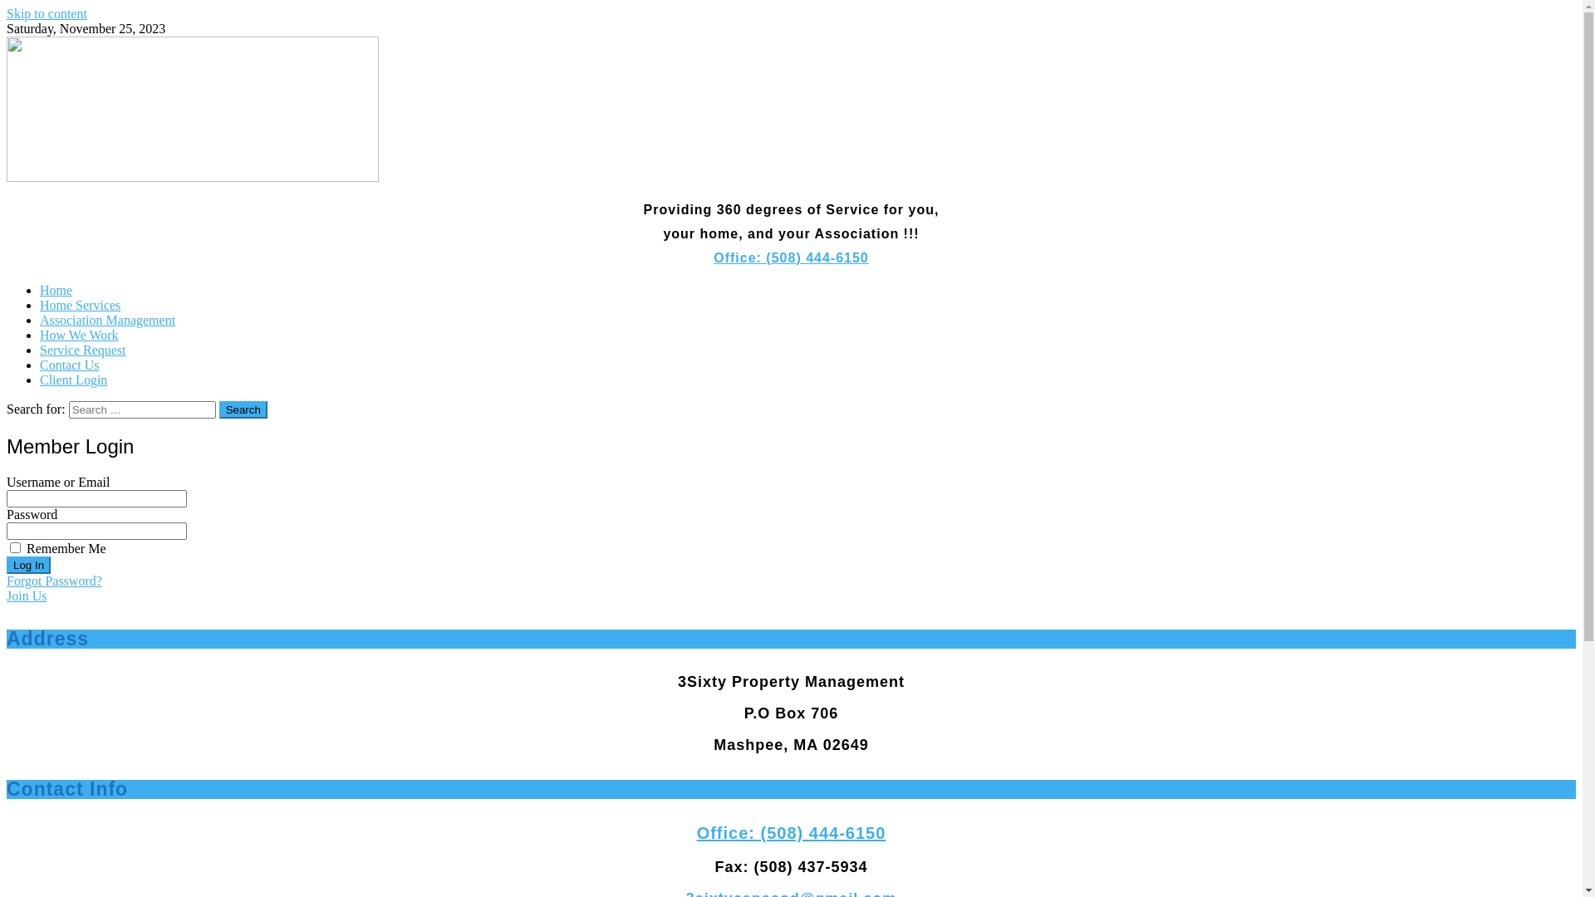  What do you see at coordinates (27, 596) in the screenshot?
I see `Join Us` at bounding box center [27, 596].